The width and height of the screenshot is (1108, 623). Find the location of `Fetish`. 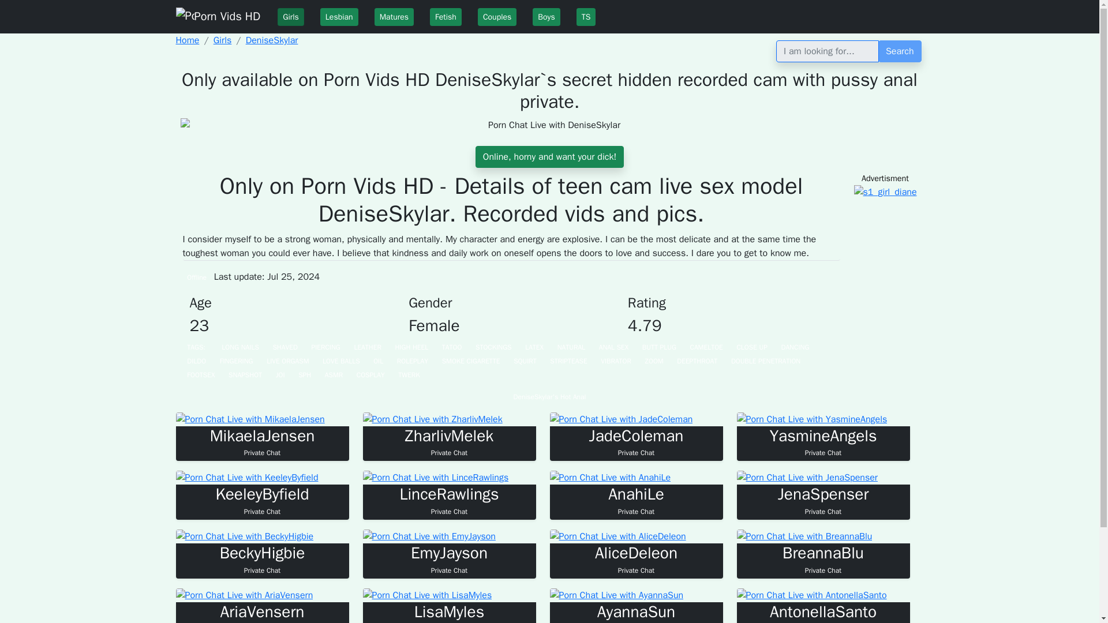

Fetish is located at coordinates (546, 17).